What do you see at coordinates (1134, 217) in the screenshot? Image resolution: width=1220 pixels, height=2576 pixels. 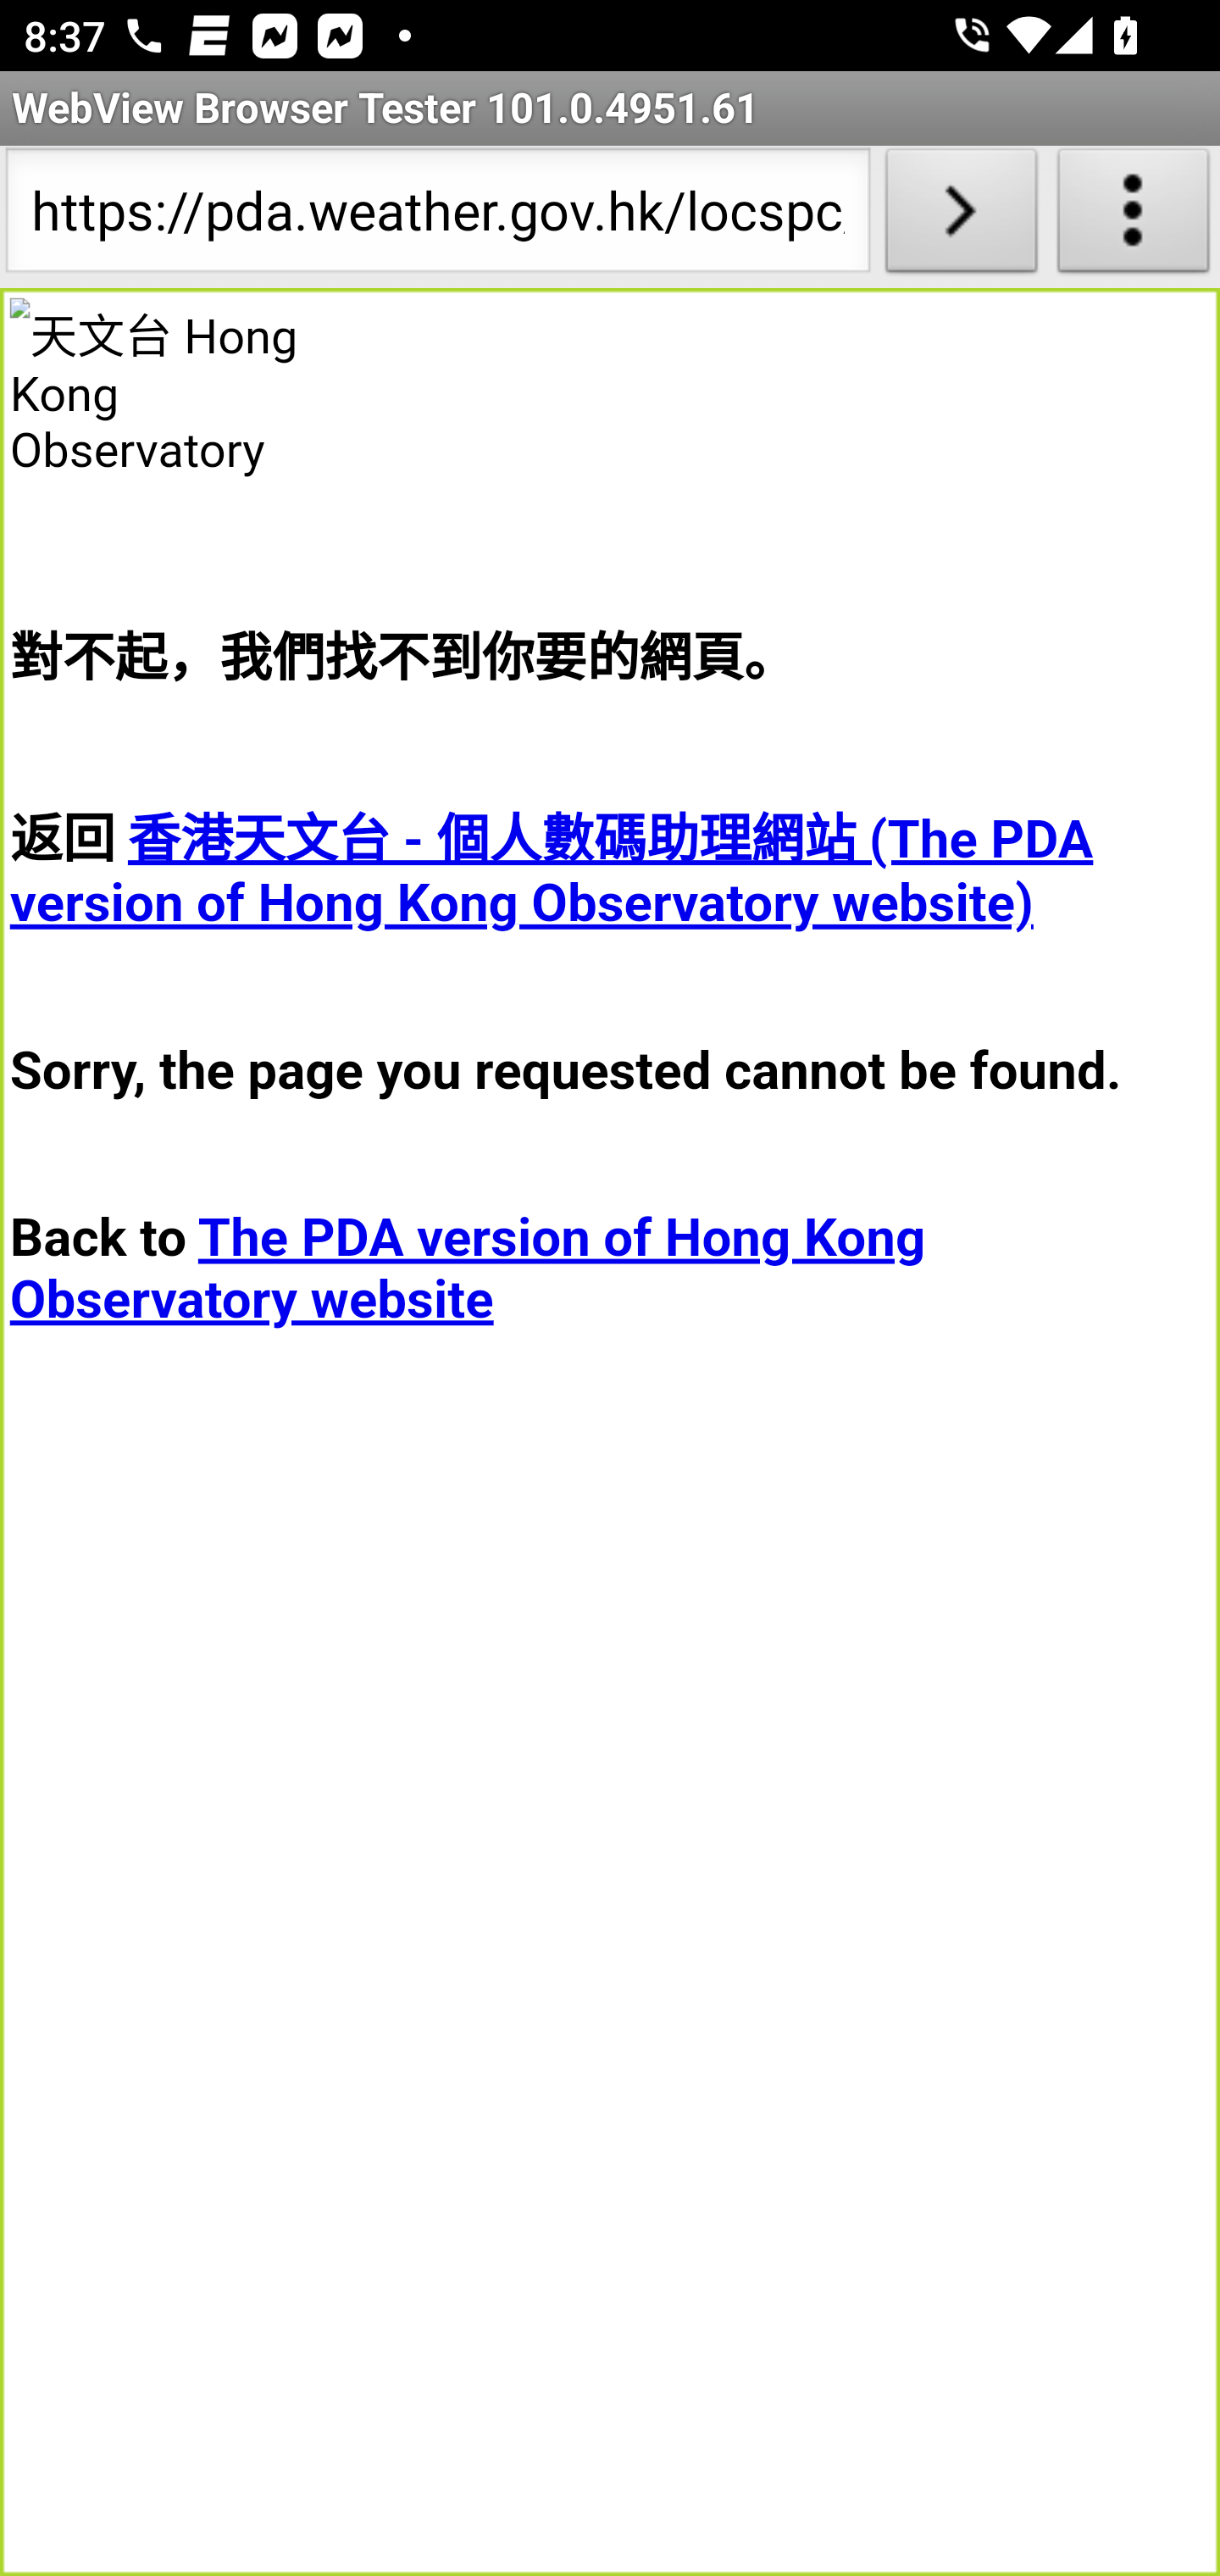 I see `About WebView` at bounding box center [1134, 217].